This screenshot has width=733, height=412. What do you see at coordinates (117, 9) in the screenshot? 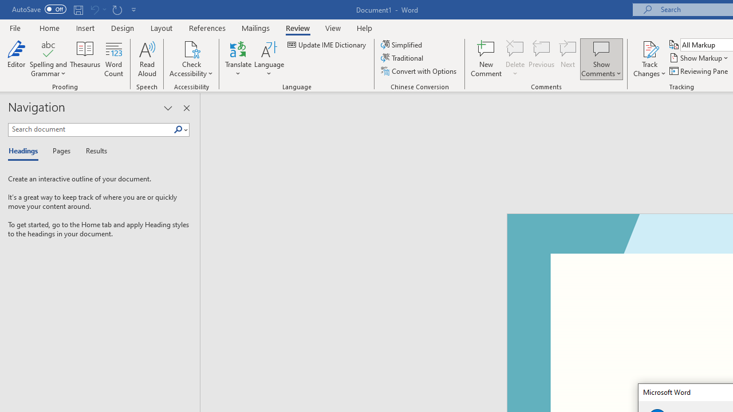
I see `Repeat Doc Close` at bounding box center [117, 9].